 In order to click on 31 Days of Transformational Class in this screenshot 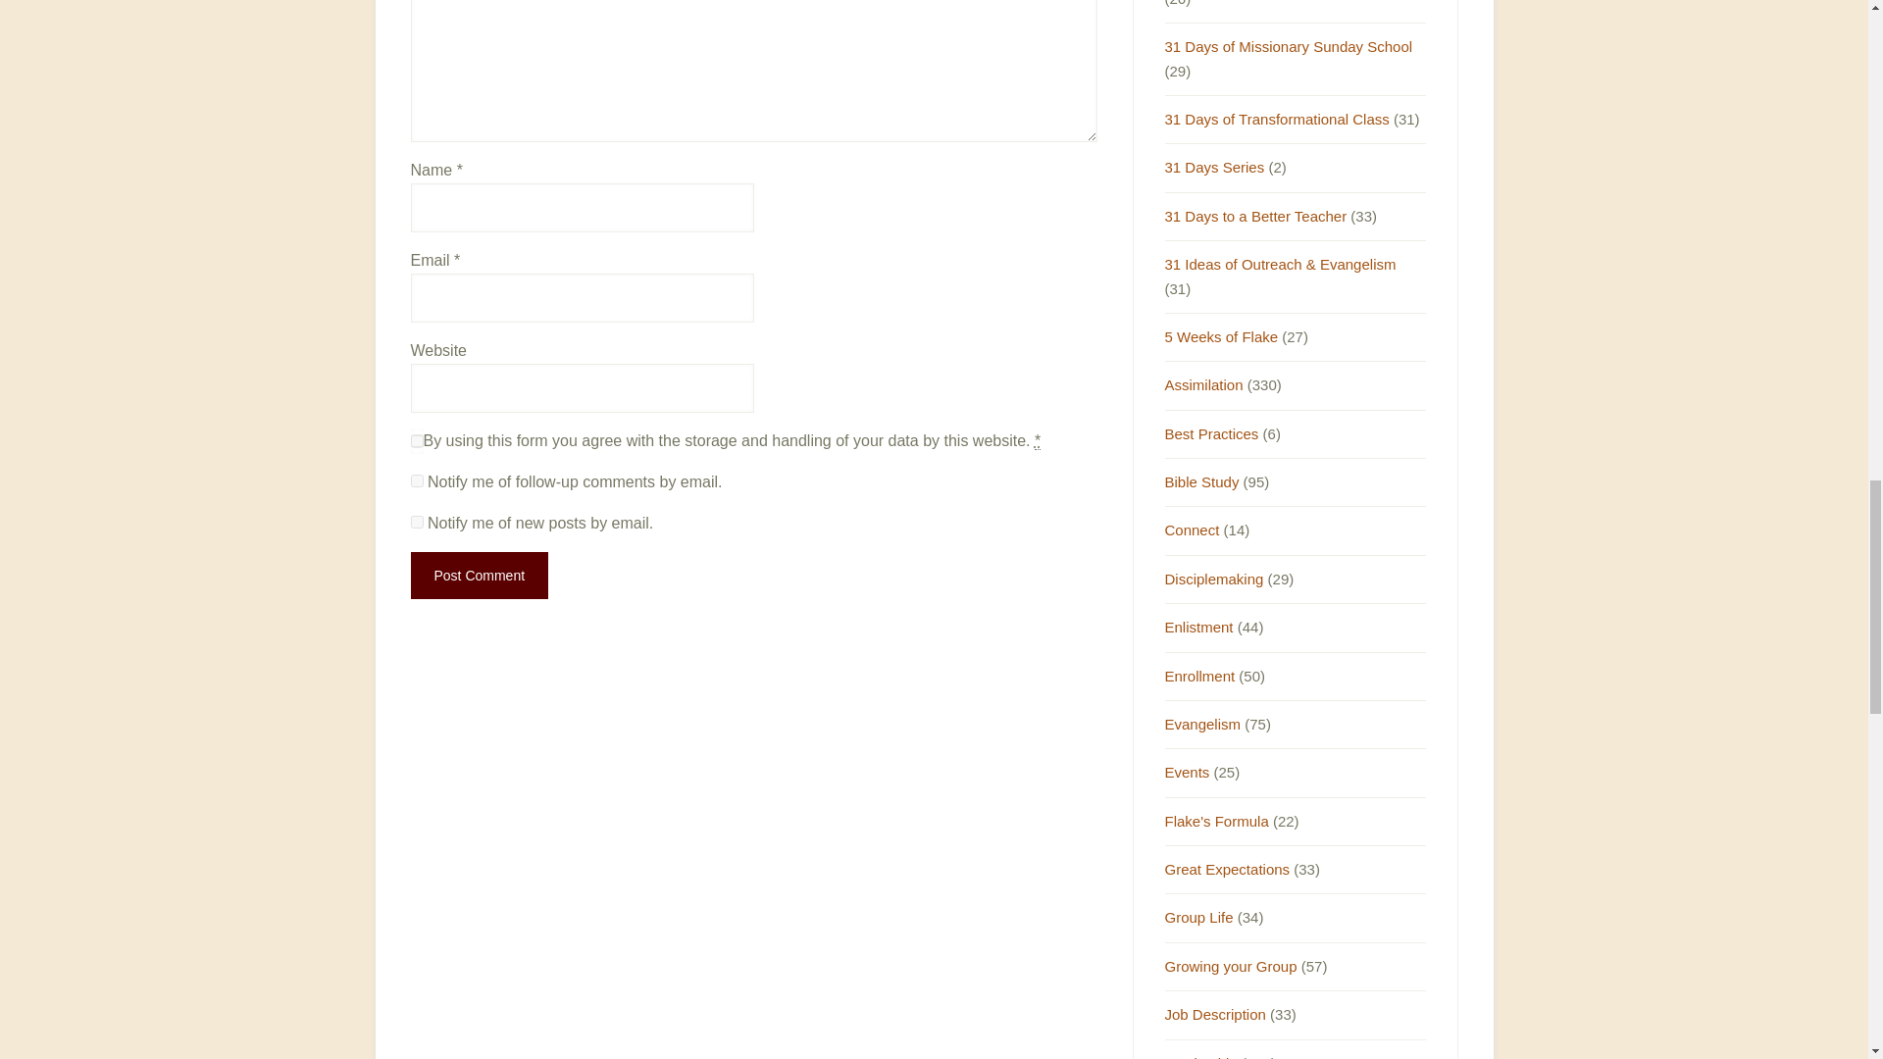, I will do `click(1277, 119)`.